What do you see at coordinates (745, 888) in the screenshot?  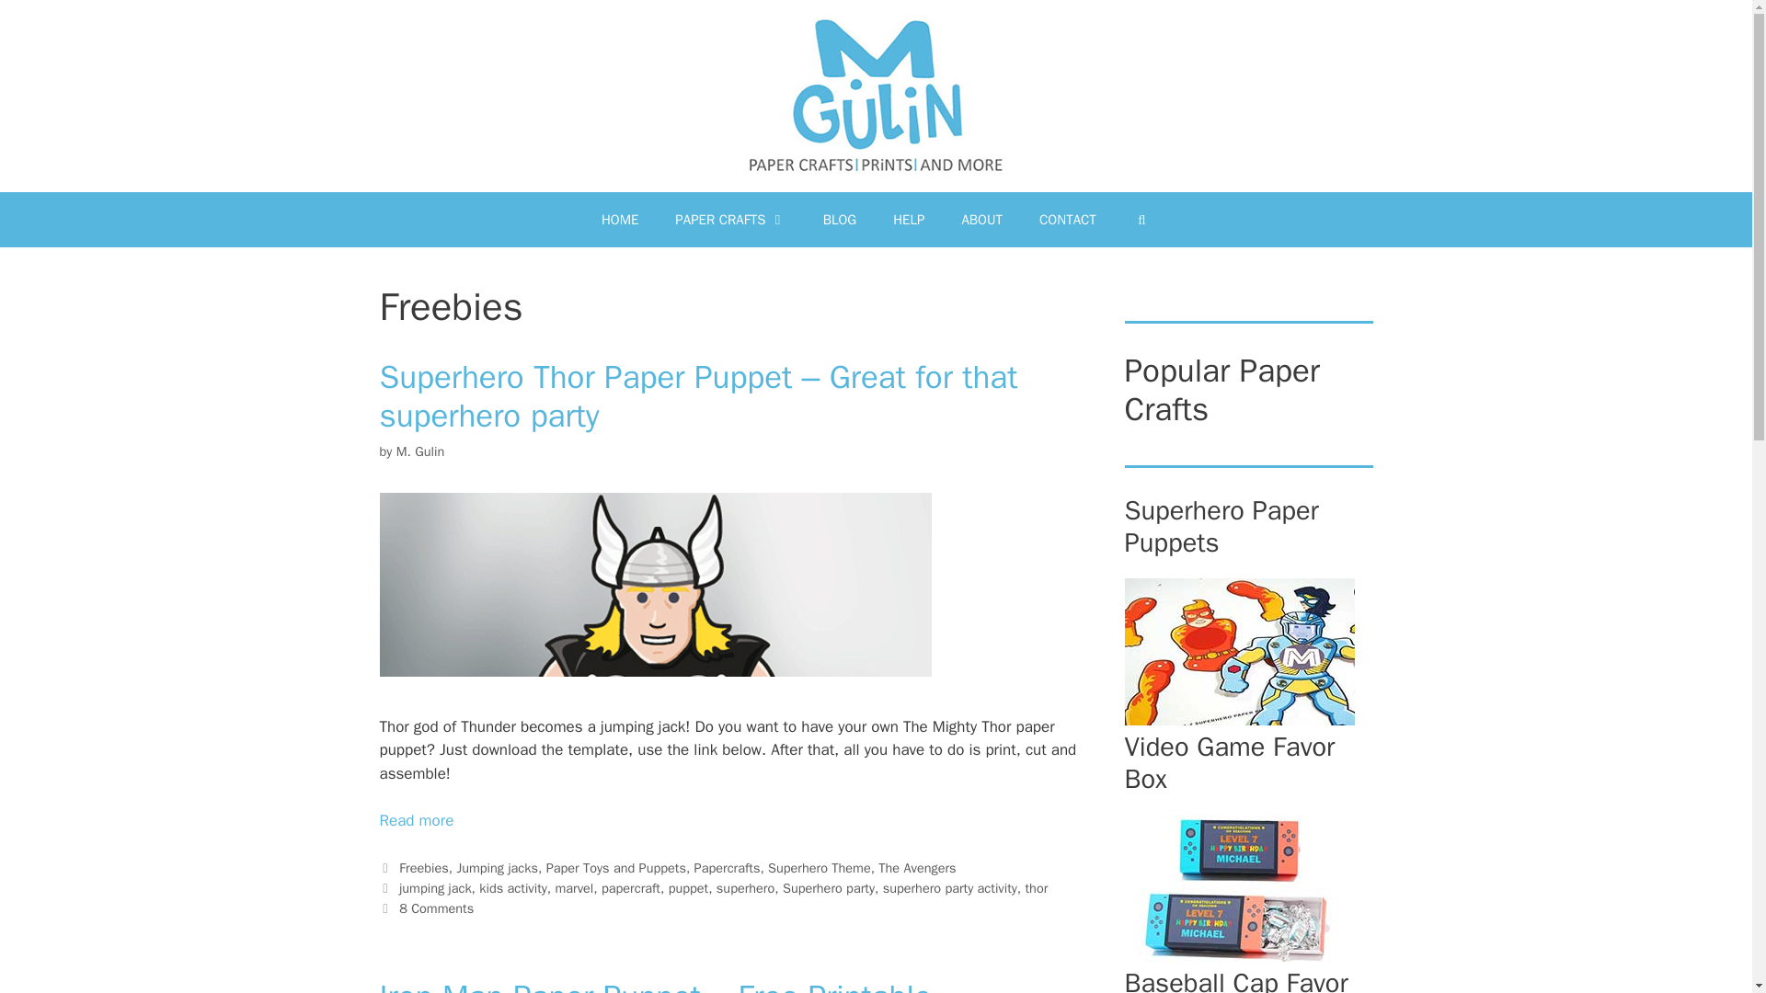 I see `superhero` at bounding box center [745, 888].